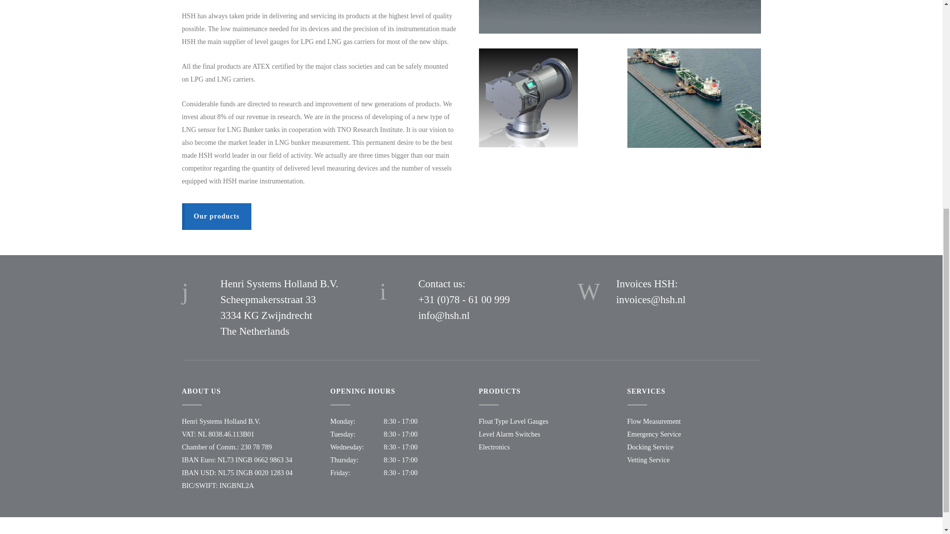 This screenshot has height=534, width=950. I want to click on headerl, so click(619, 17).